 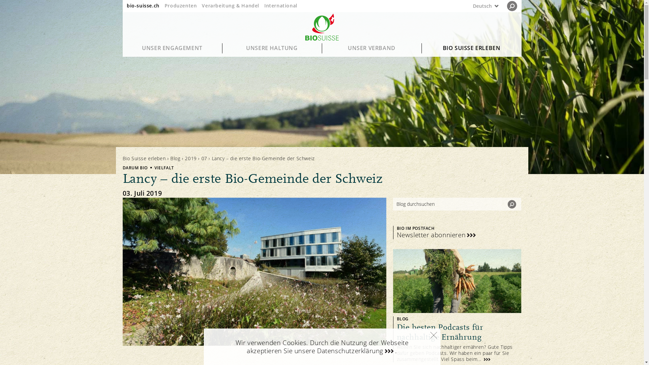 What do you see at coordinates (231, 5) in the screenshot?
I see `Verarbeitung & Handel` at bounding box center [231, 5].